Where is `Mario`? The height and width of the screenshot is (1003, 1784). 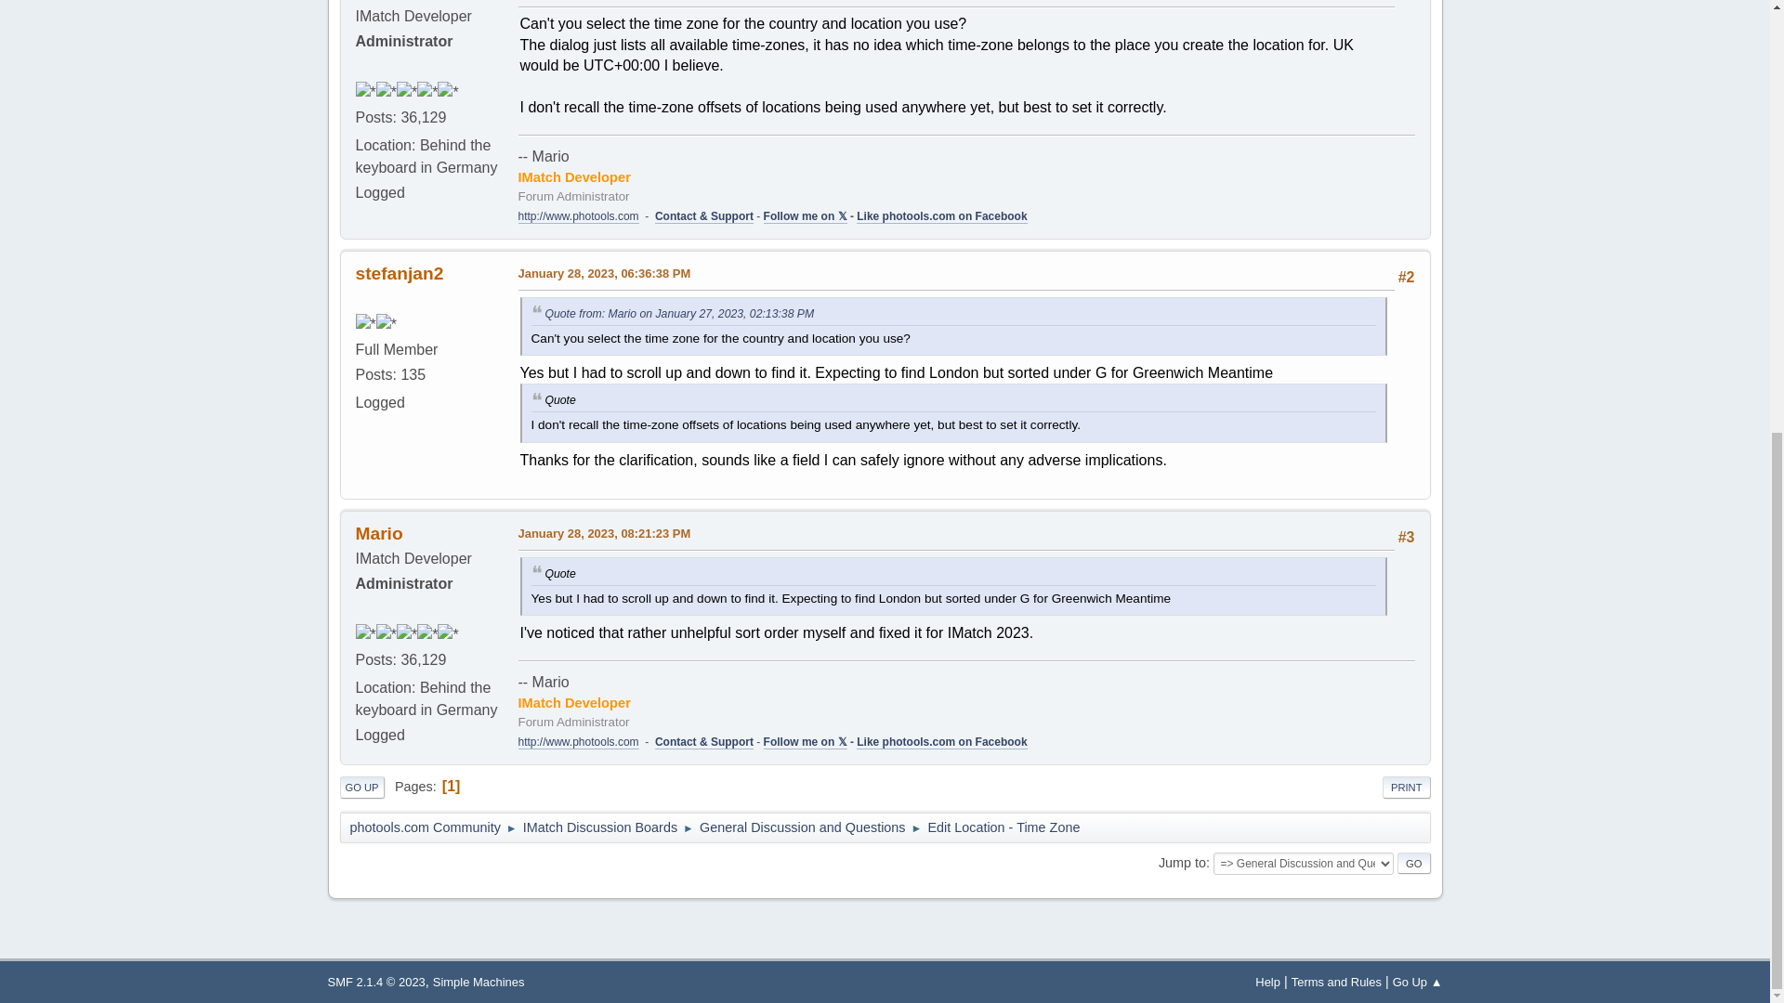
Mario is located at coordinates (379, 533).